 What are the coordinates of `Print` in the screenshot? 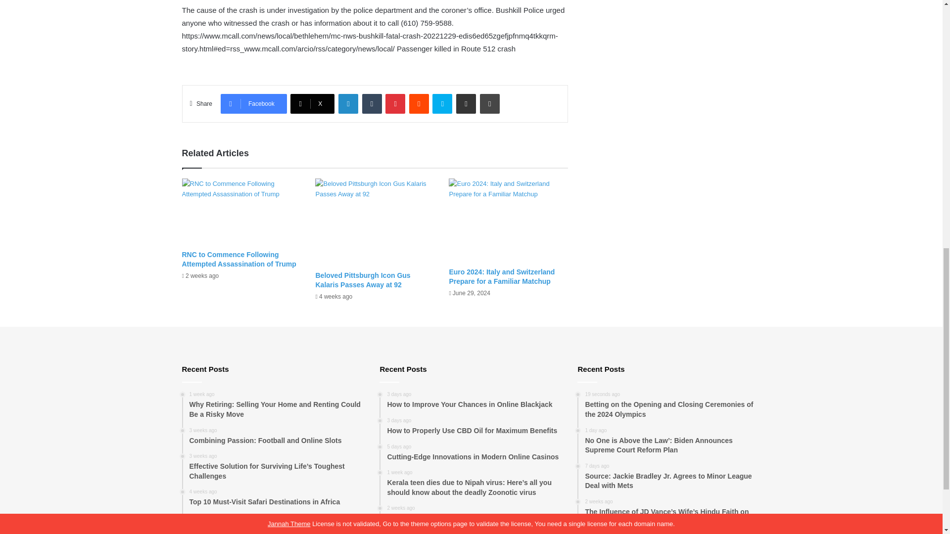 It's located at (489, 104).